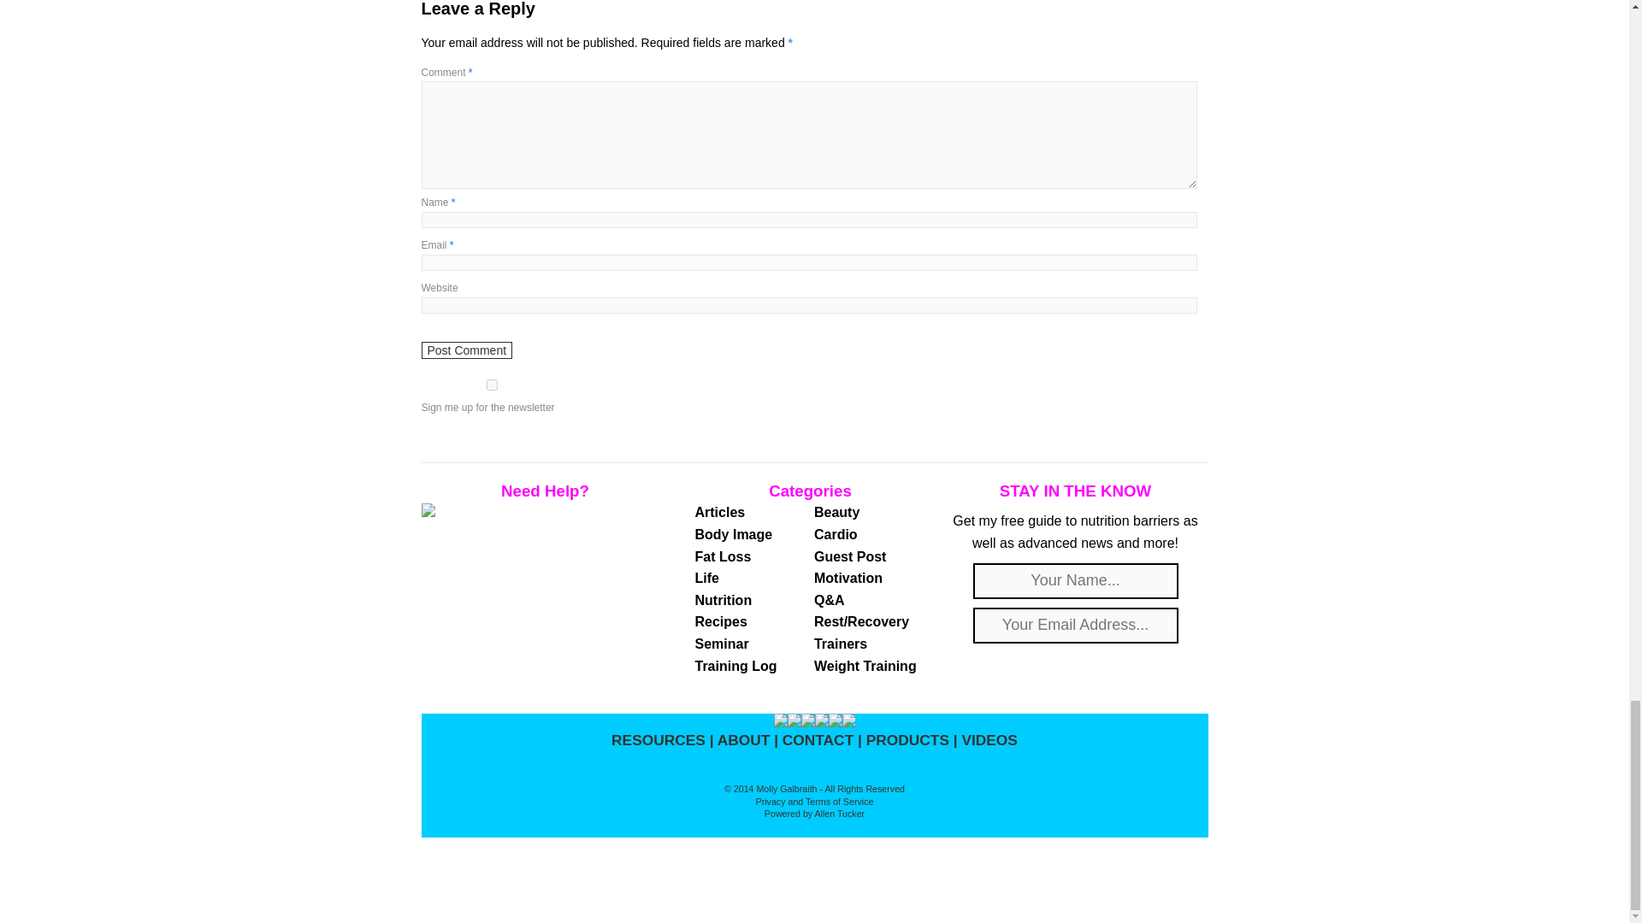 This screenshot has width=1642, height=923. Describe the element at coordinates (780, 723) in the screenshot. I see `Molly Galbraith` at that location.